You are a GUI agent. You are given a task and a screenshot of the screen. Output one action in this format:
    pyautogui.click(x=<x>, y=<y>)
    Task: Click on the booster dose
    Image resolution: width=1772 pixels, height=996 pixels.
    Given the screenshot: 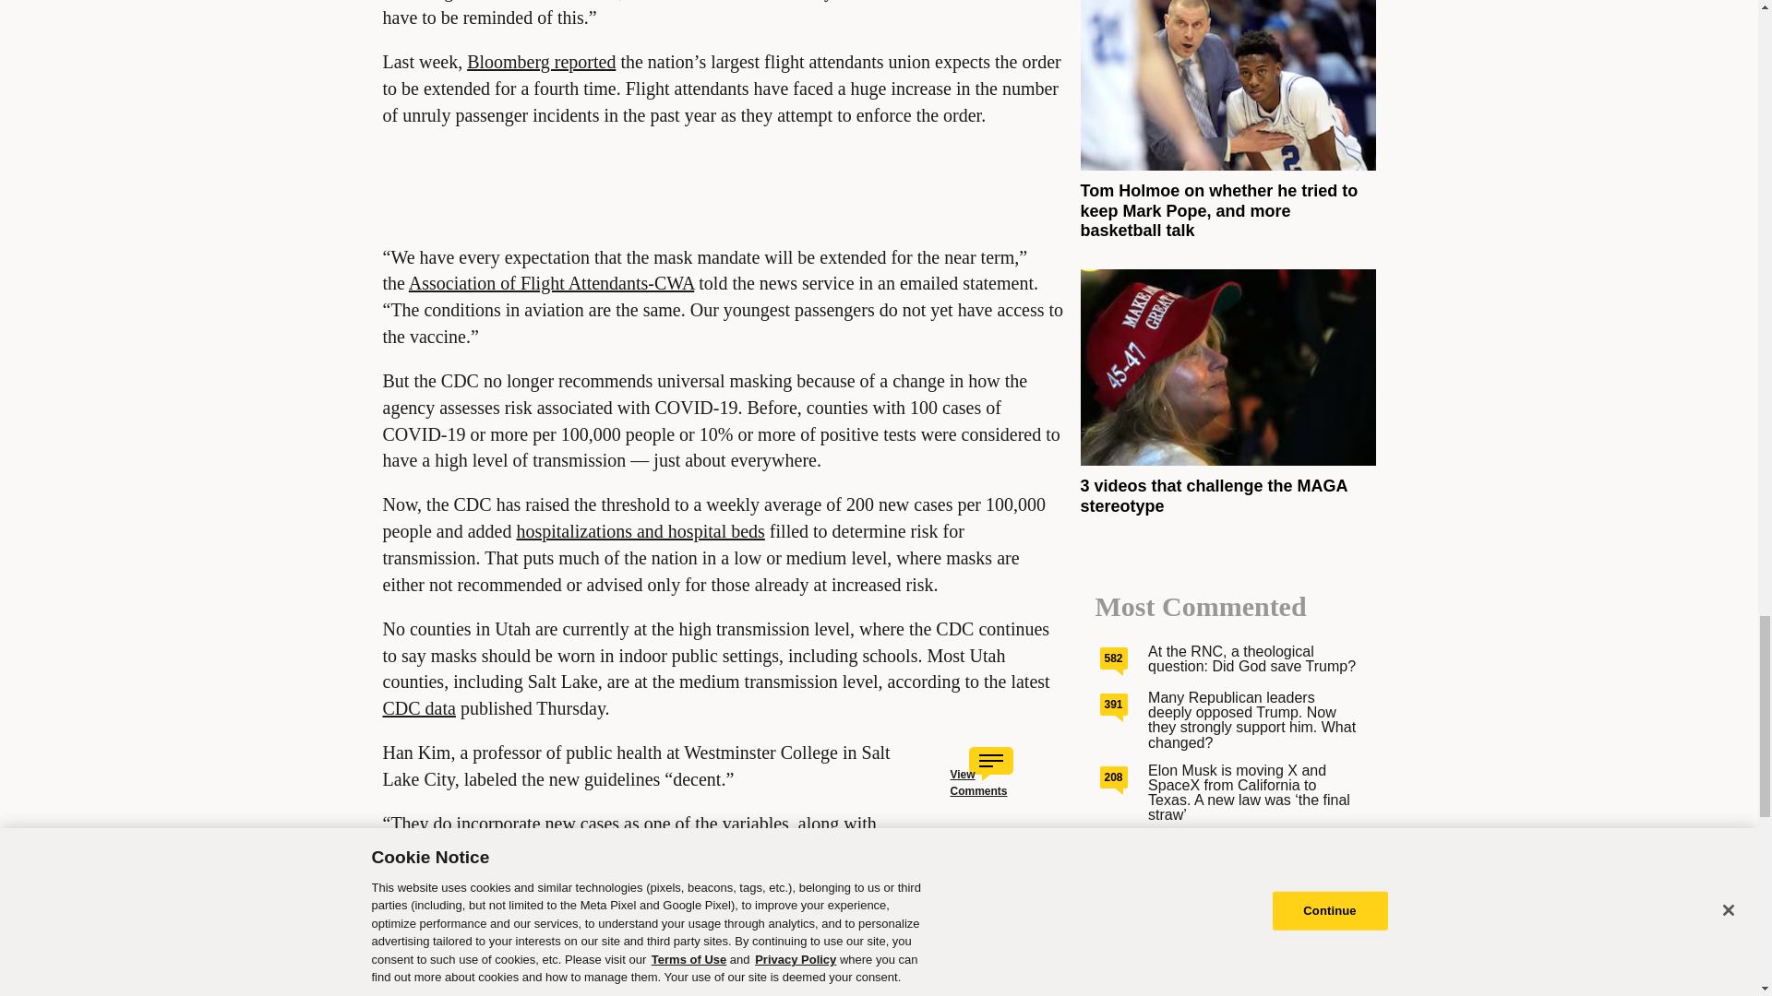 What is the action you would take?
    pyautogui.click(x=927, y=992)
    